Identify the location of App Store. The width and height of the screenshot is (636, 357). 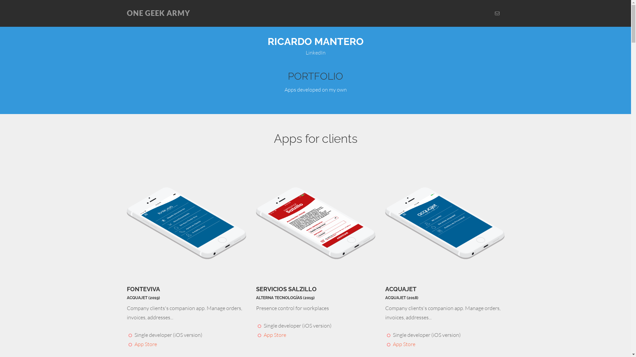
(275, 335).